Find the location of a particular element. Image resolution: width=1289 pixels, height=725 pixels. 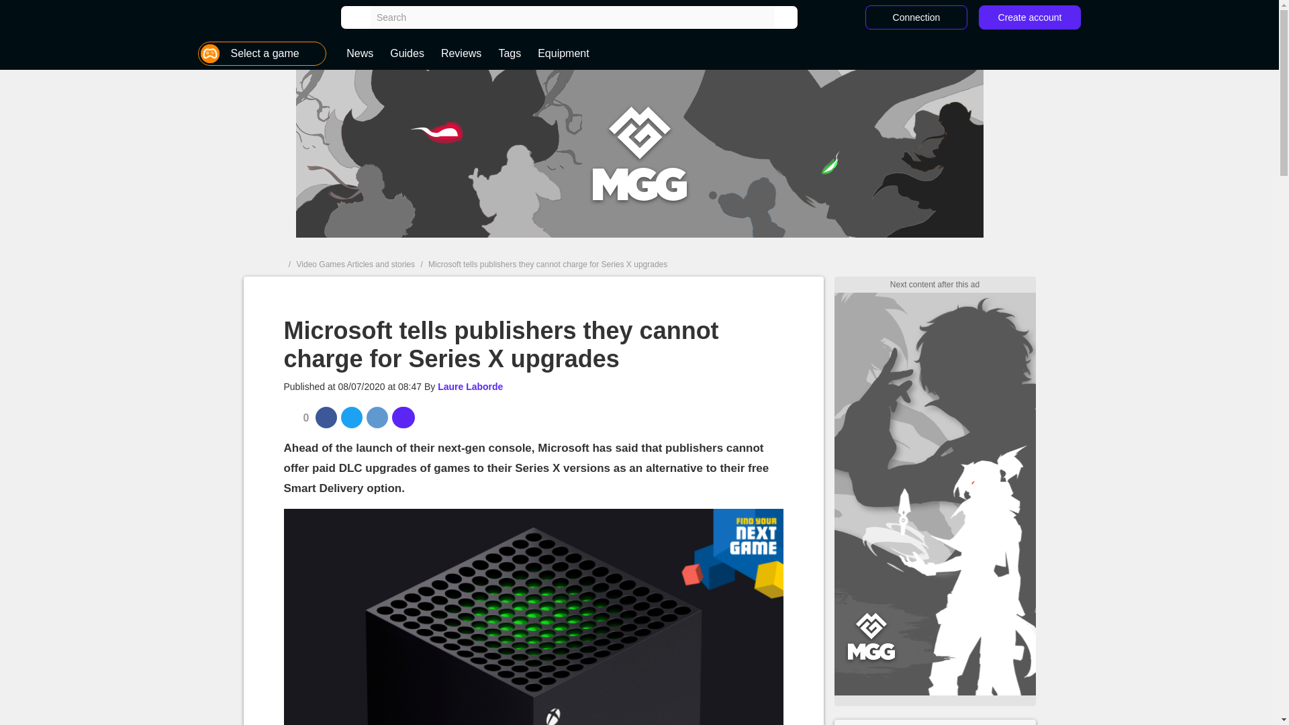

Connection is located at coordinates (916, 17).